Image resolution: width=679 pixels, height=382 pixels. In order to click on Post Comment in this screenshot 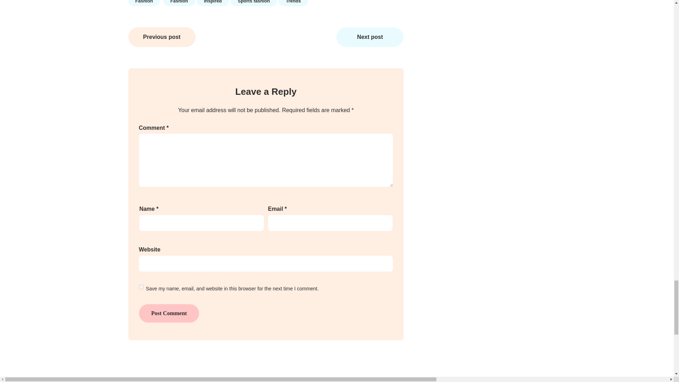, I will do `click(168, 313)`.